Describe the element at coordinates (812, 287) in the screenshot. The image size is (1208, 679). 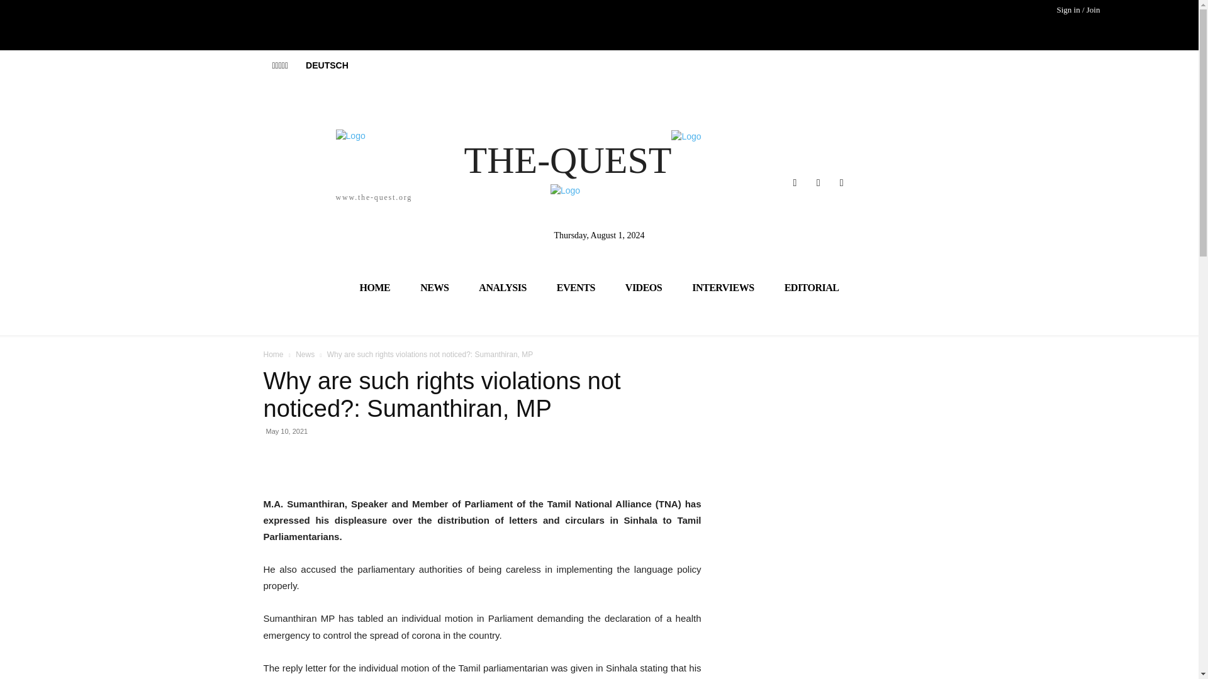
I see `EDITORIAL` at that location.